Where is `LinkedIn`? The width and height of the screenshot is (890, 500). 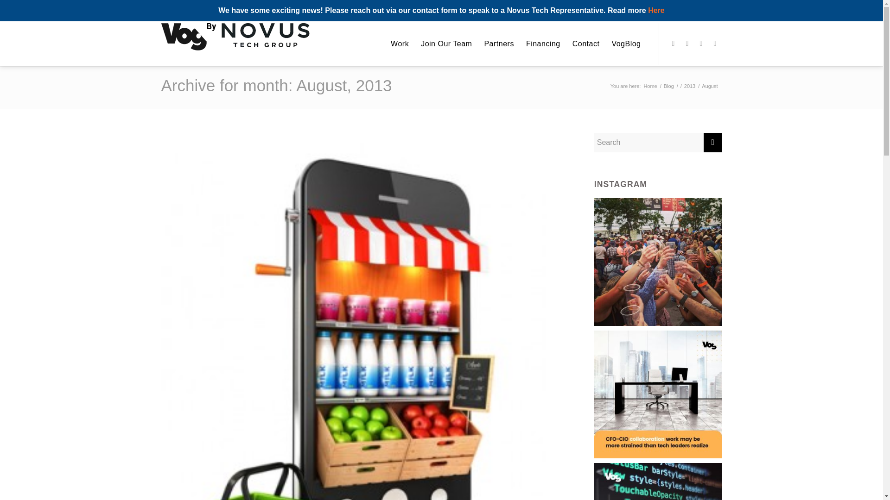
LinkedIn is located at coordinates (715, 44).